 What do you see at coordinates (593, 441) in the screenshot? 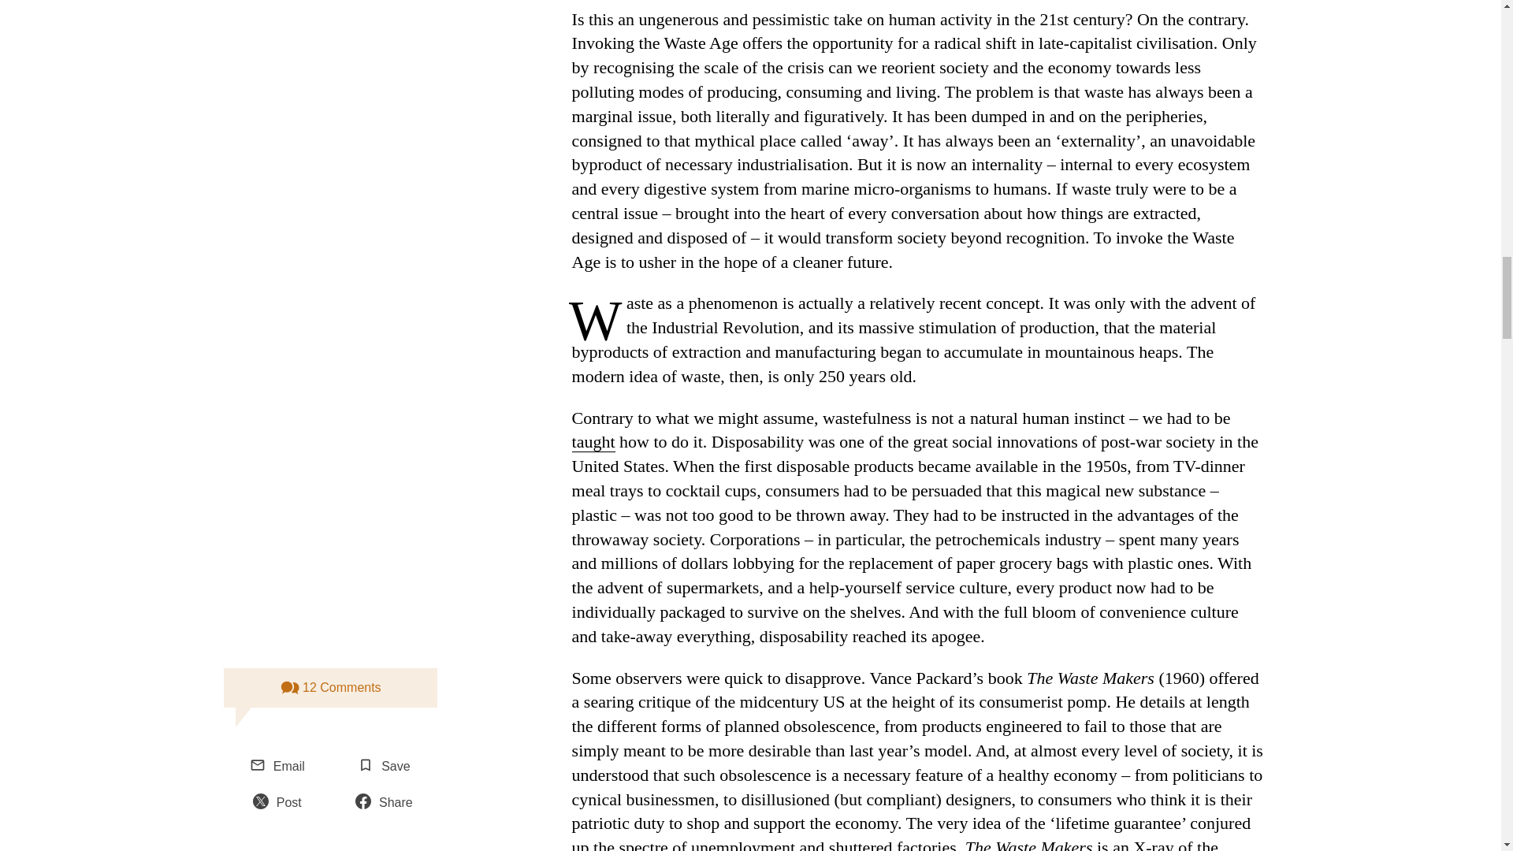
I see `taught` at bounding box center [593, 441].